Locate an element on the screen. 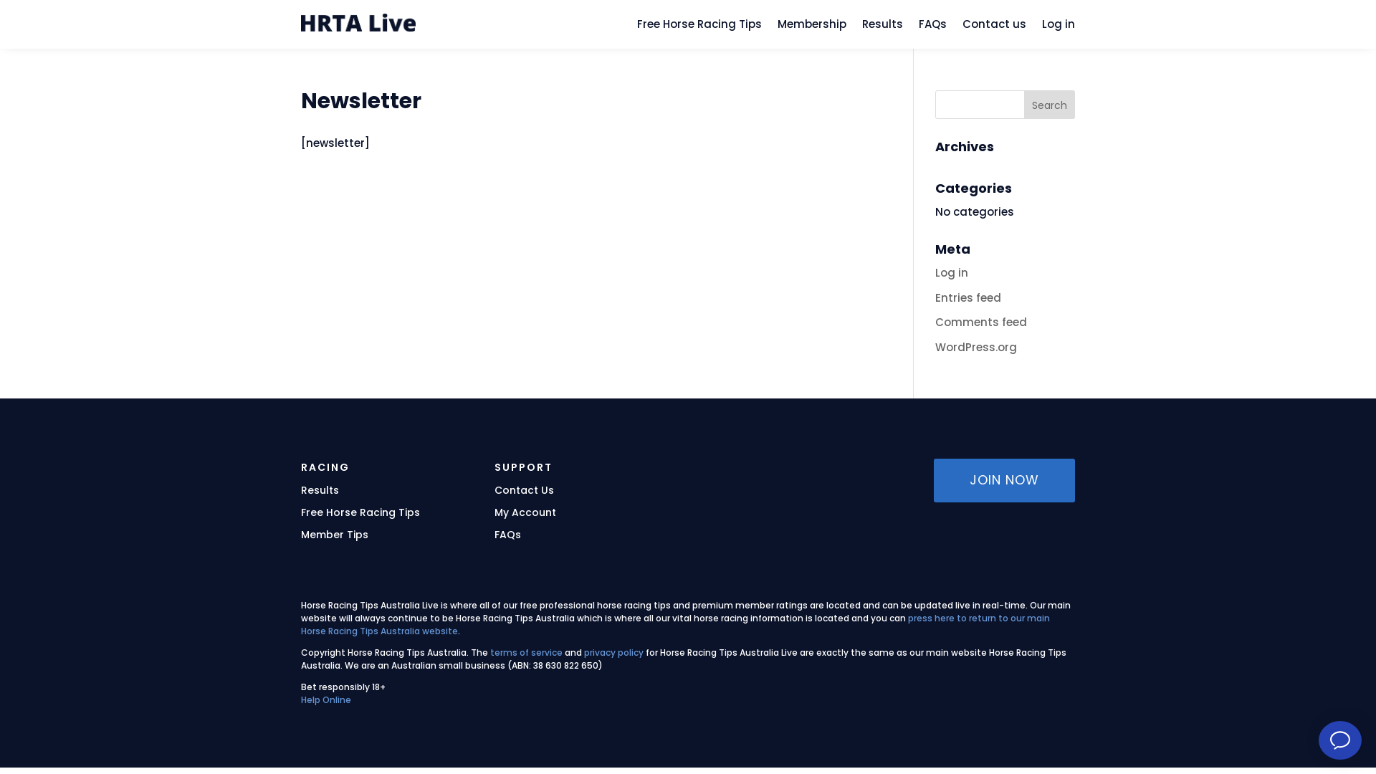 This screenshot has width=1376, height=774. Membership is located at coordinates (812, 27).